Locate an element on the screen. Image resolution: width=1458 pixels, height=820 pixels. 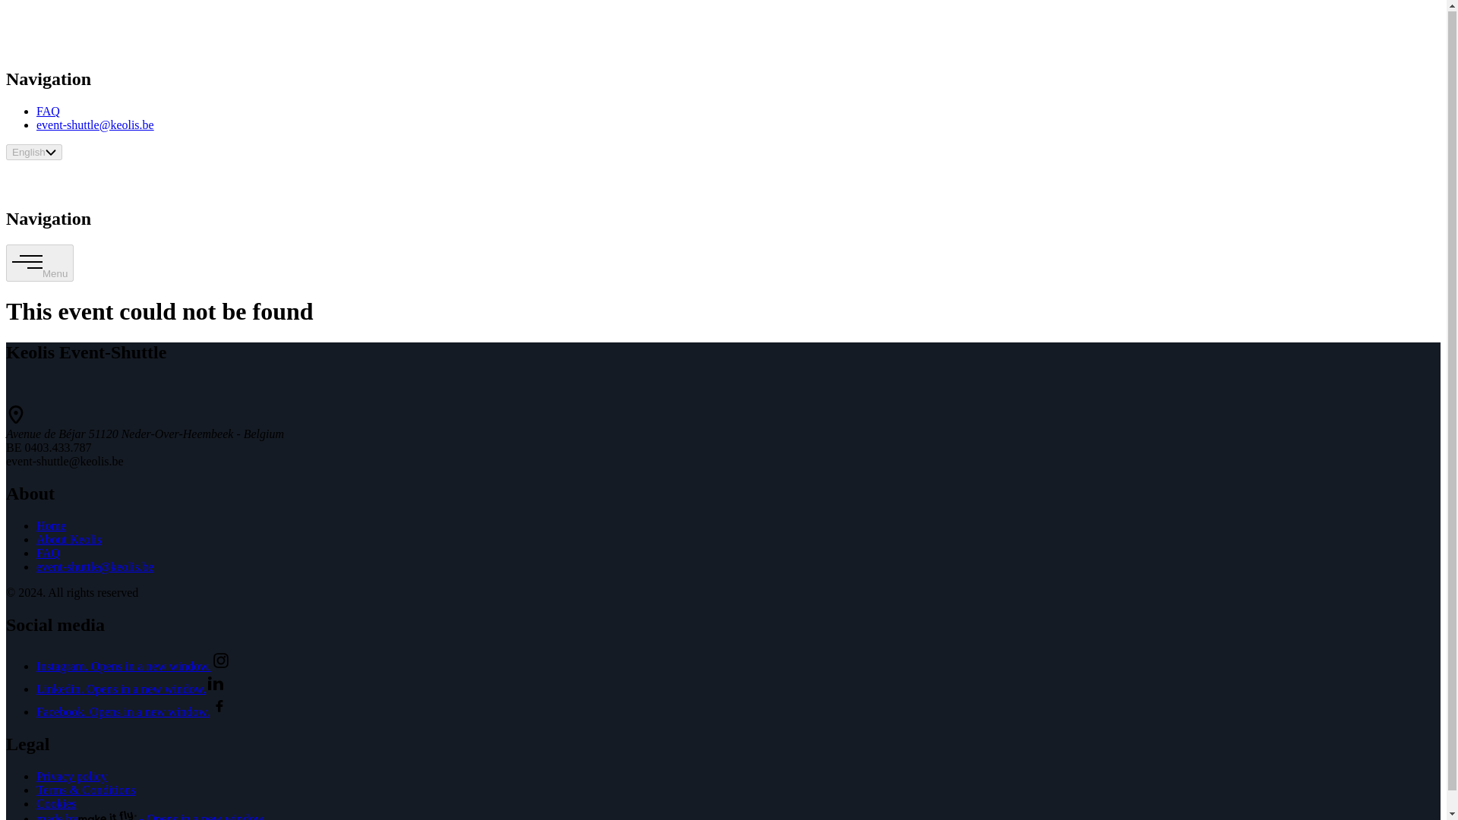
Privacy policy is located at coordinates (71, 776).